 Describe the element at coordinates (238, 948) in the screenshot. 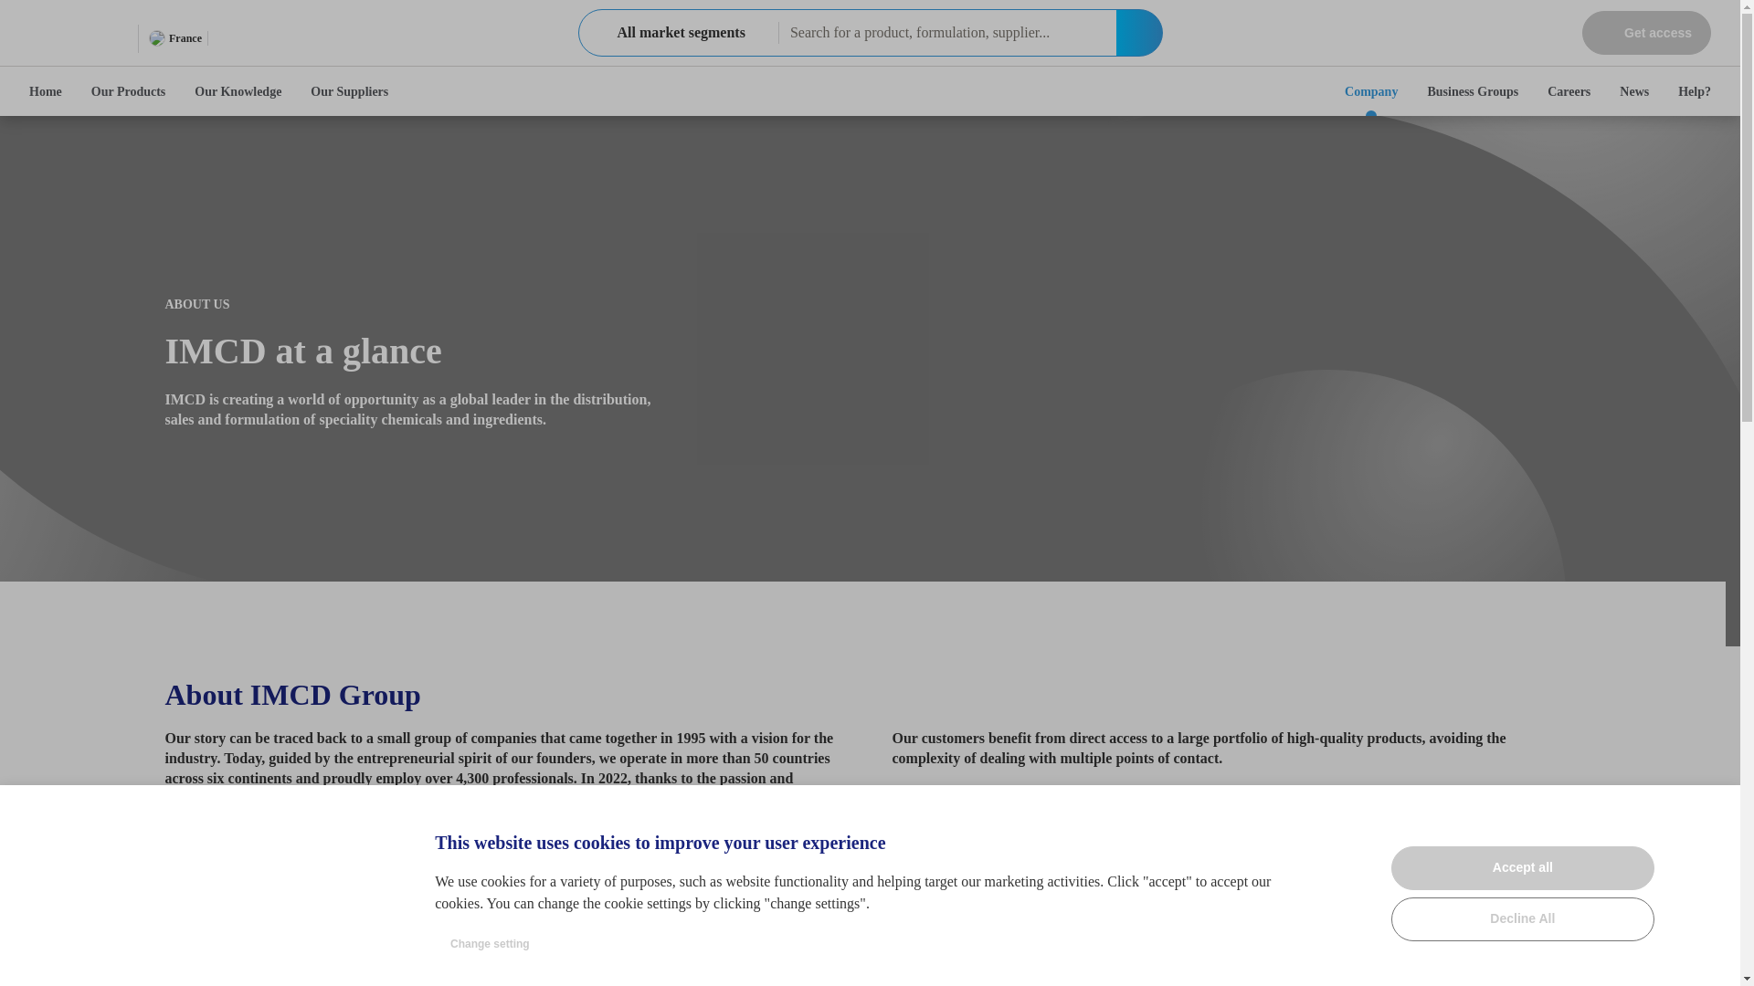

I see `Read more on HSEQR` at that location.